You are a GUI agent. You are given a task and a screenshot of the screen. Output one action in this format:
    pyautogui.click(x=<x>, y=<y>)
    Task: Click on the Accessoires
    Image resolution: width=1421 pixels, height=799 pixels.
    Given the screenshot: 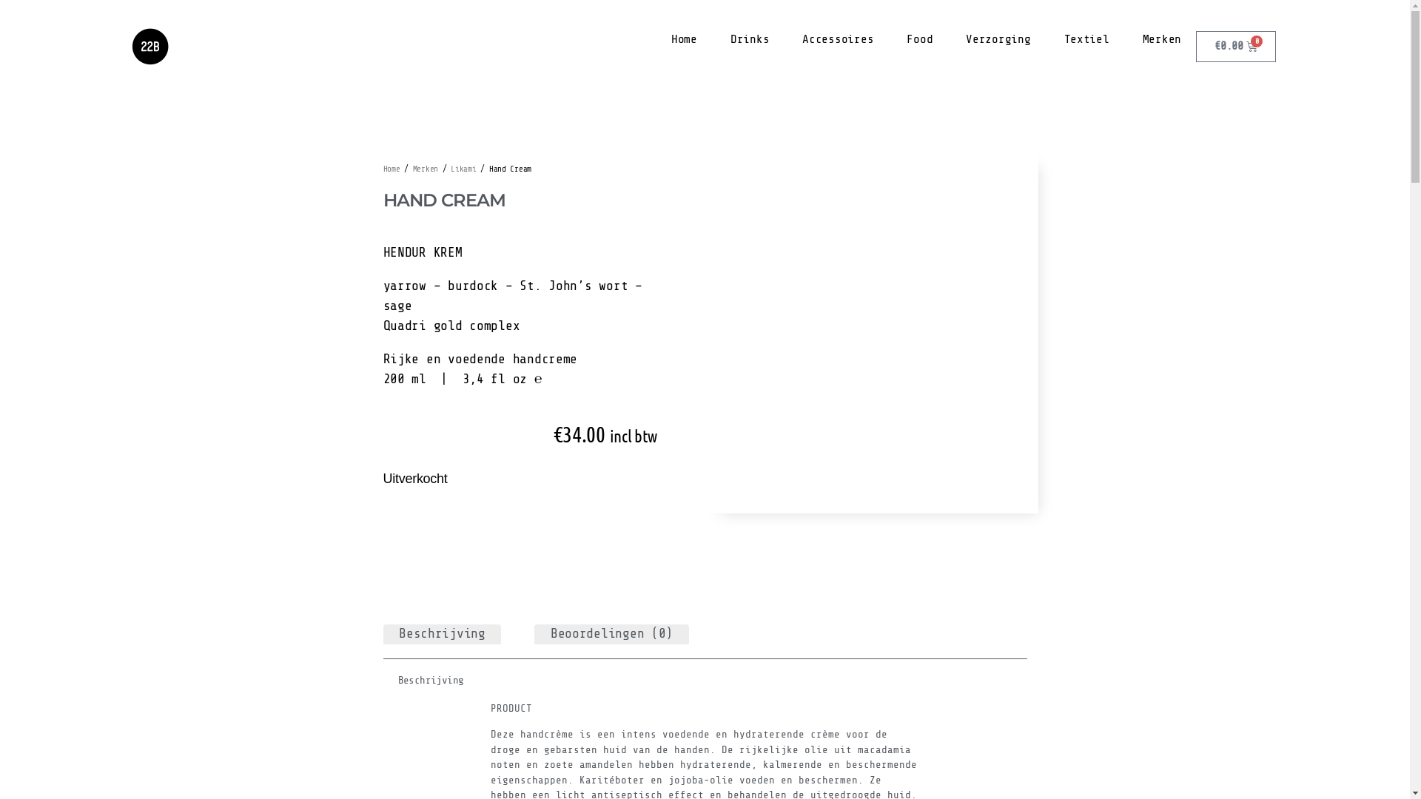 What is the action you would take?
    pyautogui.click(x=838, y=39)
    